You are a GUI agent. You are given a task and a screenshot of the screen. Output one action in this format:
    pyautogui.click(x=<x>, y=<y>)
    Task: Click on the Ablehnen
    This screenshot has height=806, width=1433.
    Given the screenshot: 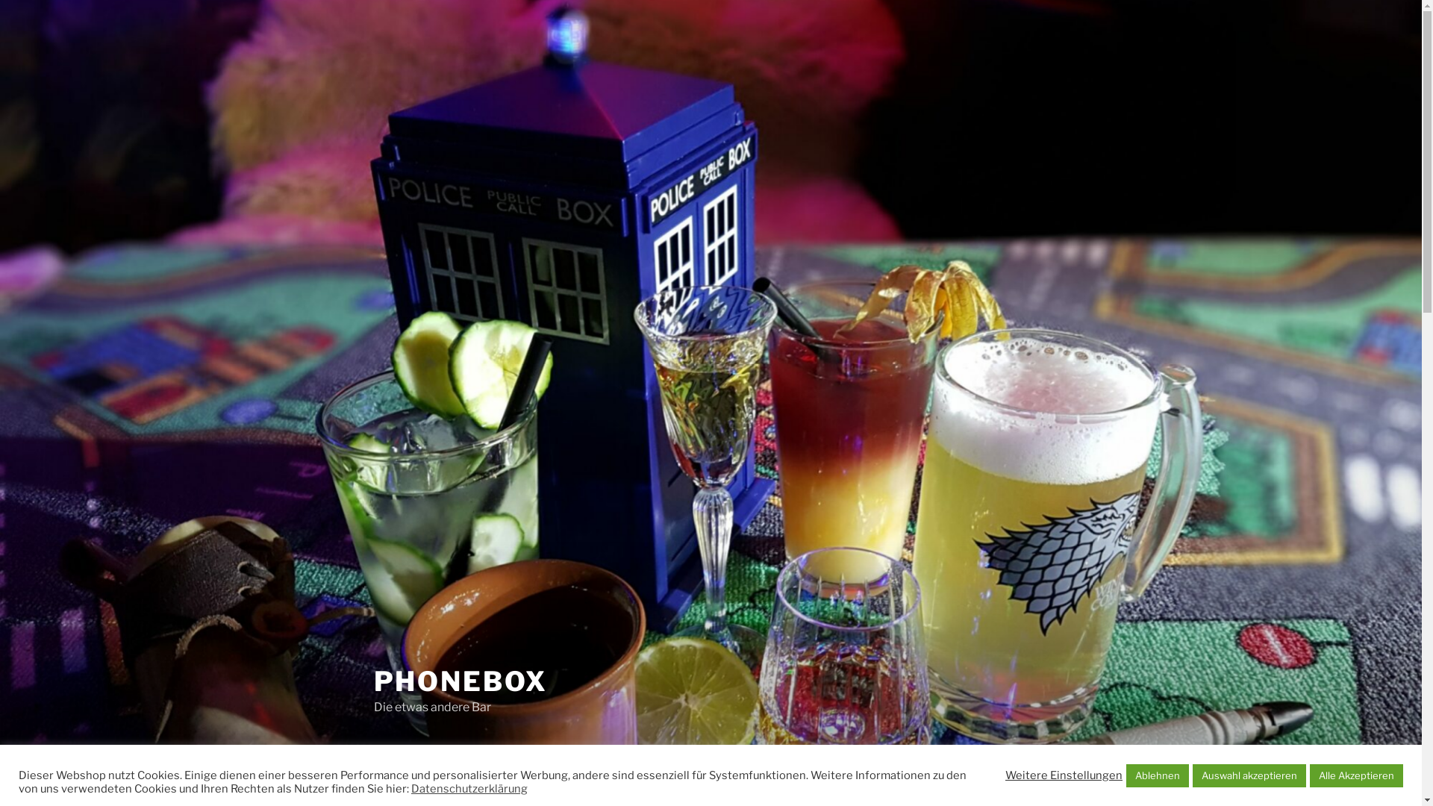 What is the action you would take?
    pyautogui.click(x=1158, y=776)
    